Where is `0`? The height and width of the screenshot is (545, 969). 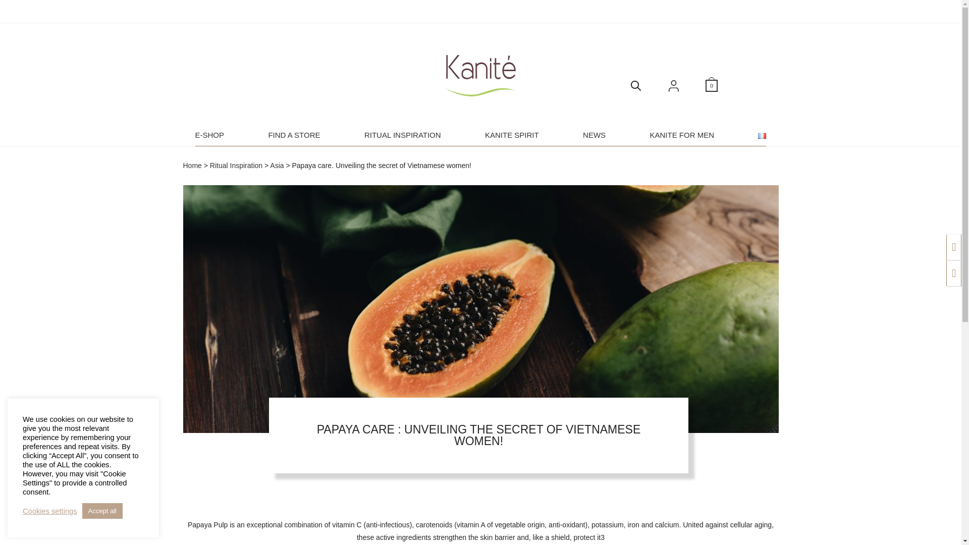
0 is located at coordinates (712, 85).